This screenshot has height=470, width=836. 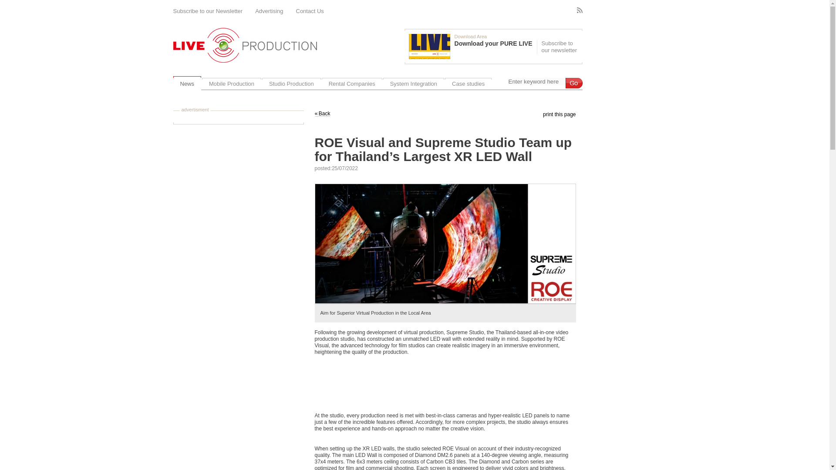 What do you see at coordinates (579, 10) in the screenshot?
I see `RSS` at bounding box center [579, 10].